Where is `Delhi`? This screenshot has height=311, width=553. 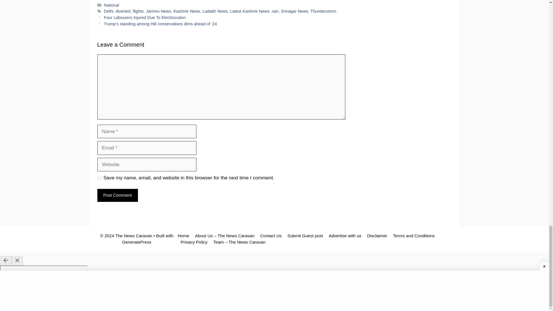
Delhi is located at coordinates (108, 11).